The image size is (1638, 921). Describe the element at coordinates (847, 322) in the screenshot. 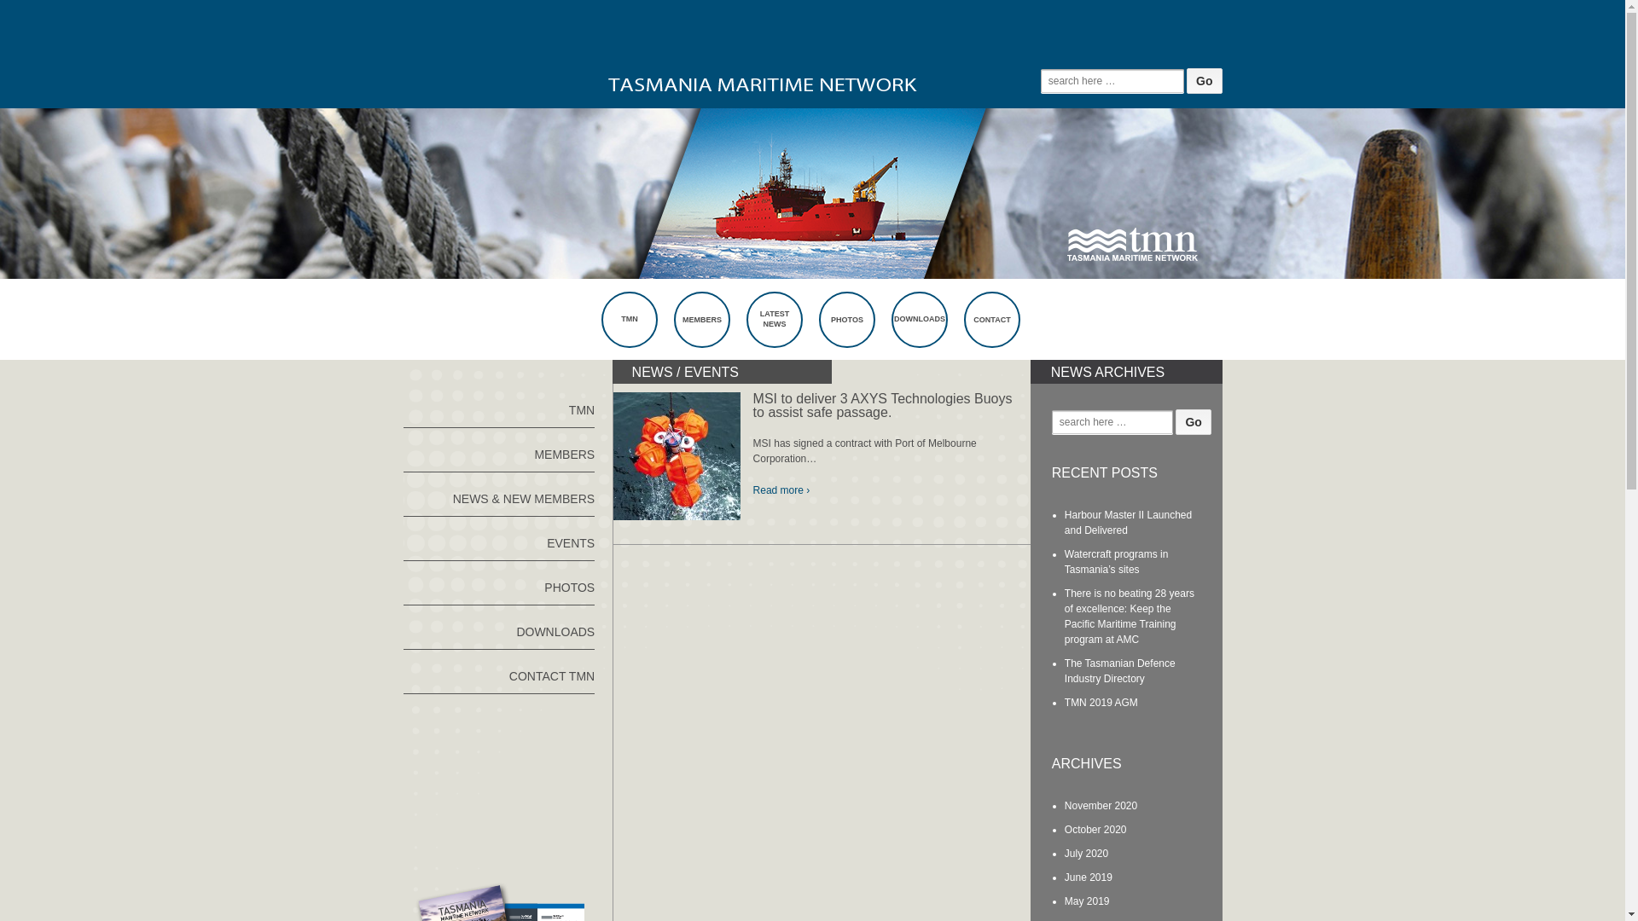

I see `PHOTOS` at that location.